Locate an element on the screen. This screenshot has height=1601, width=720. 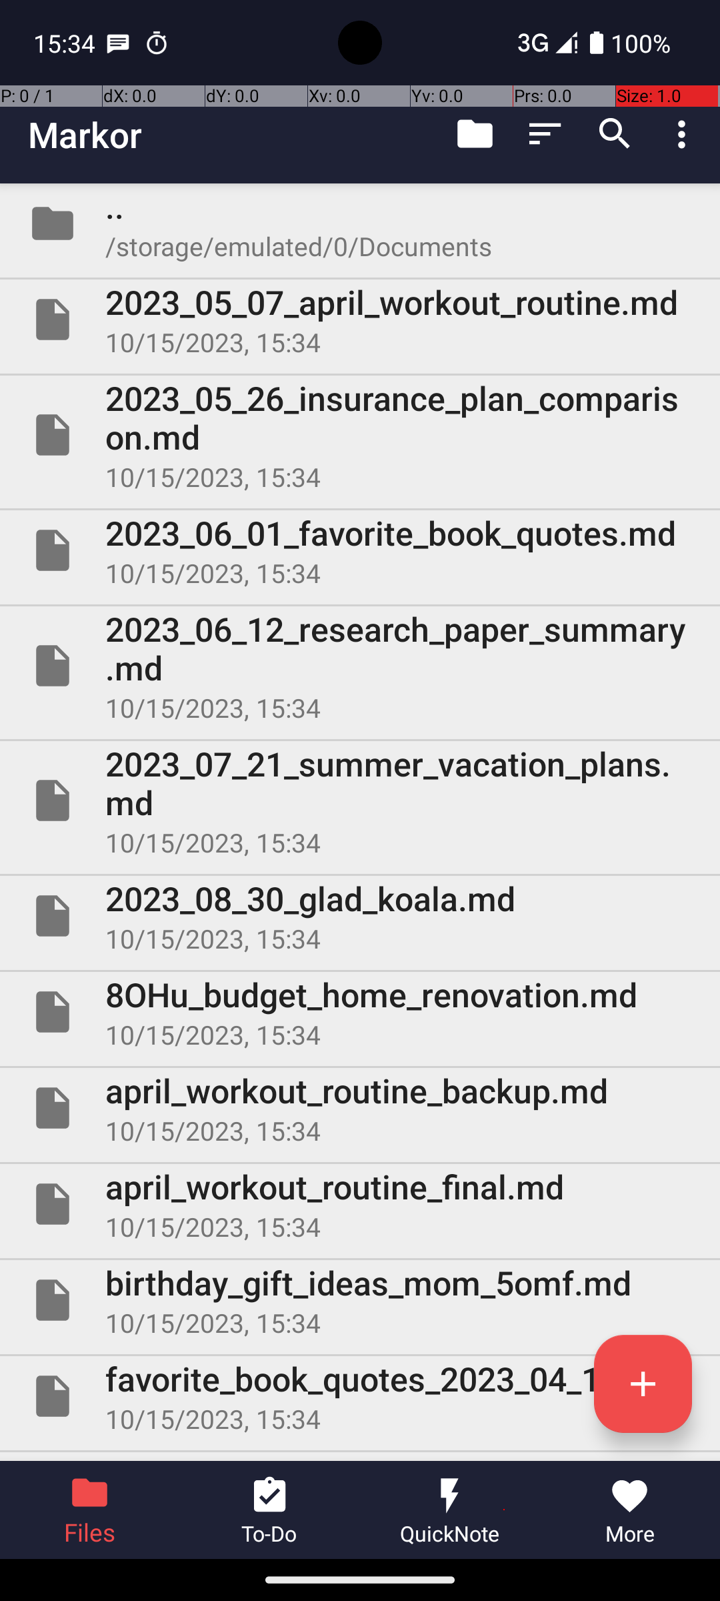
File 2023_06_01_favorite_book_quotes.md  is located at coordinates (360, 550).